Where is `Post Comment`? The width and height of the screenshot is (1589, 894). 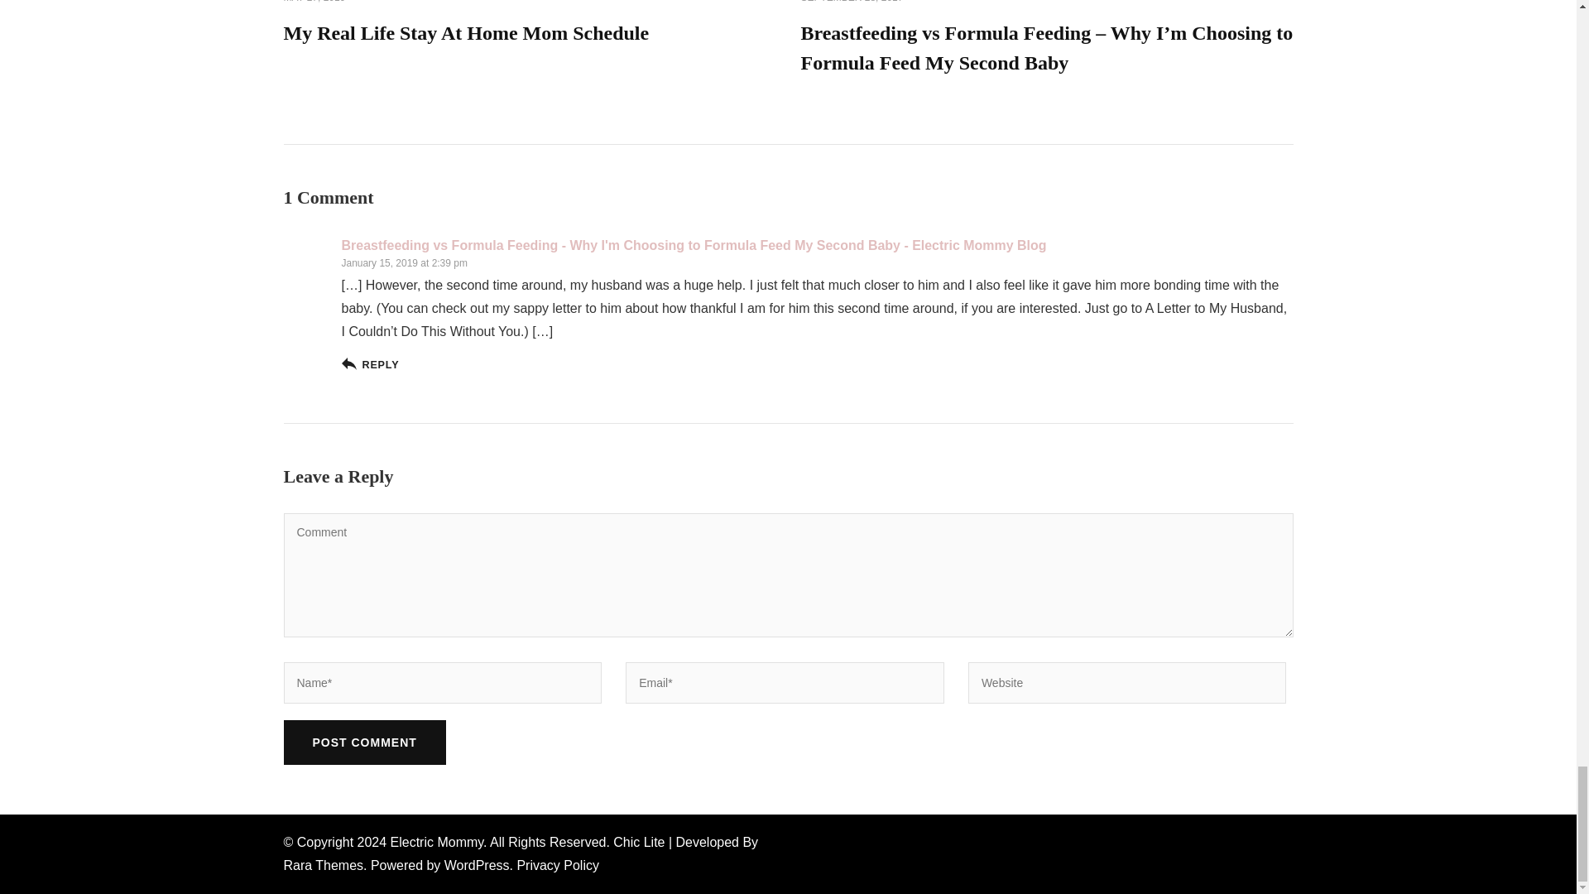
Post Comment is located at coordinates (363, 743).